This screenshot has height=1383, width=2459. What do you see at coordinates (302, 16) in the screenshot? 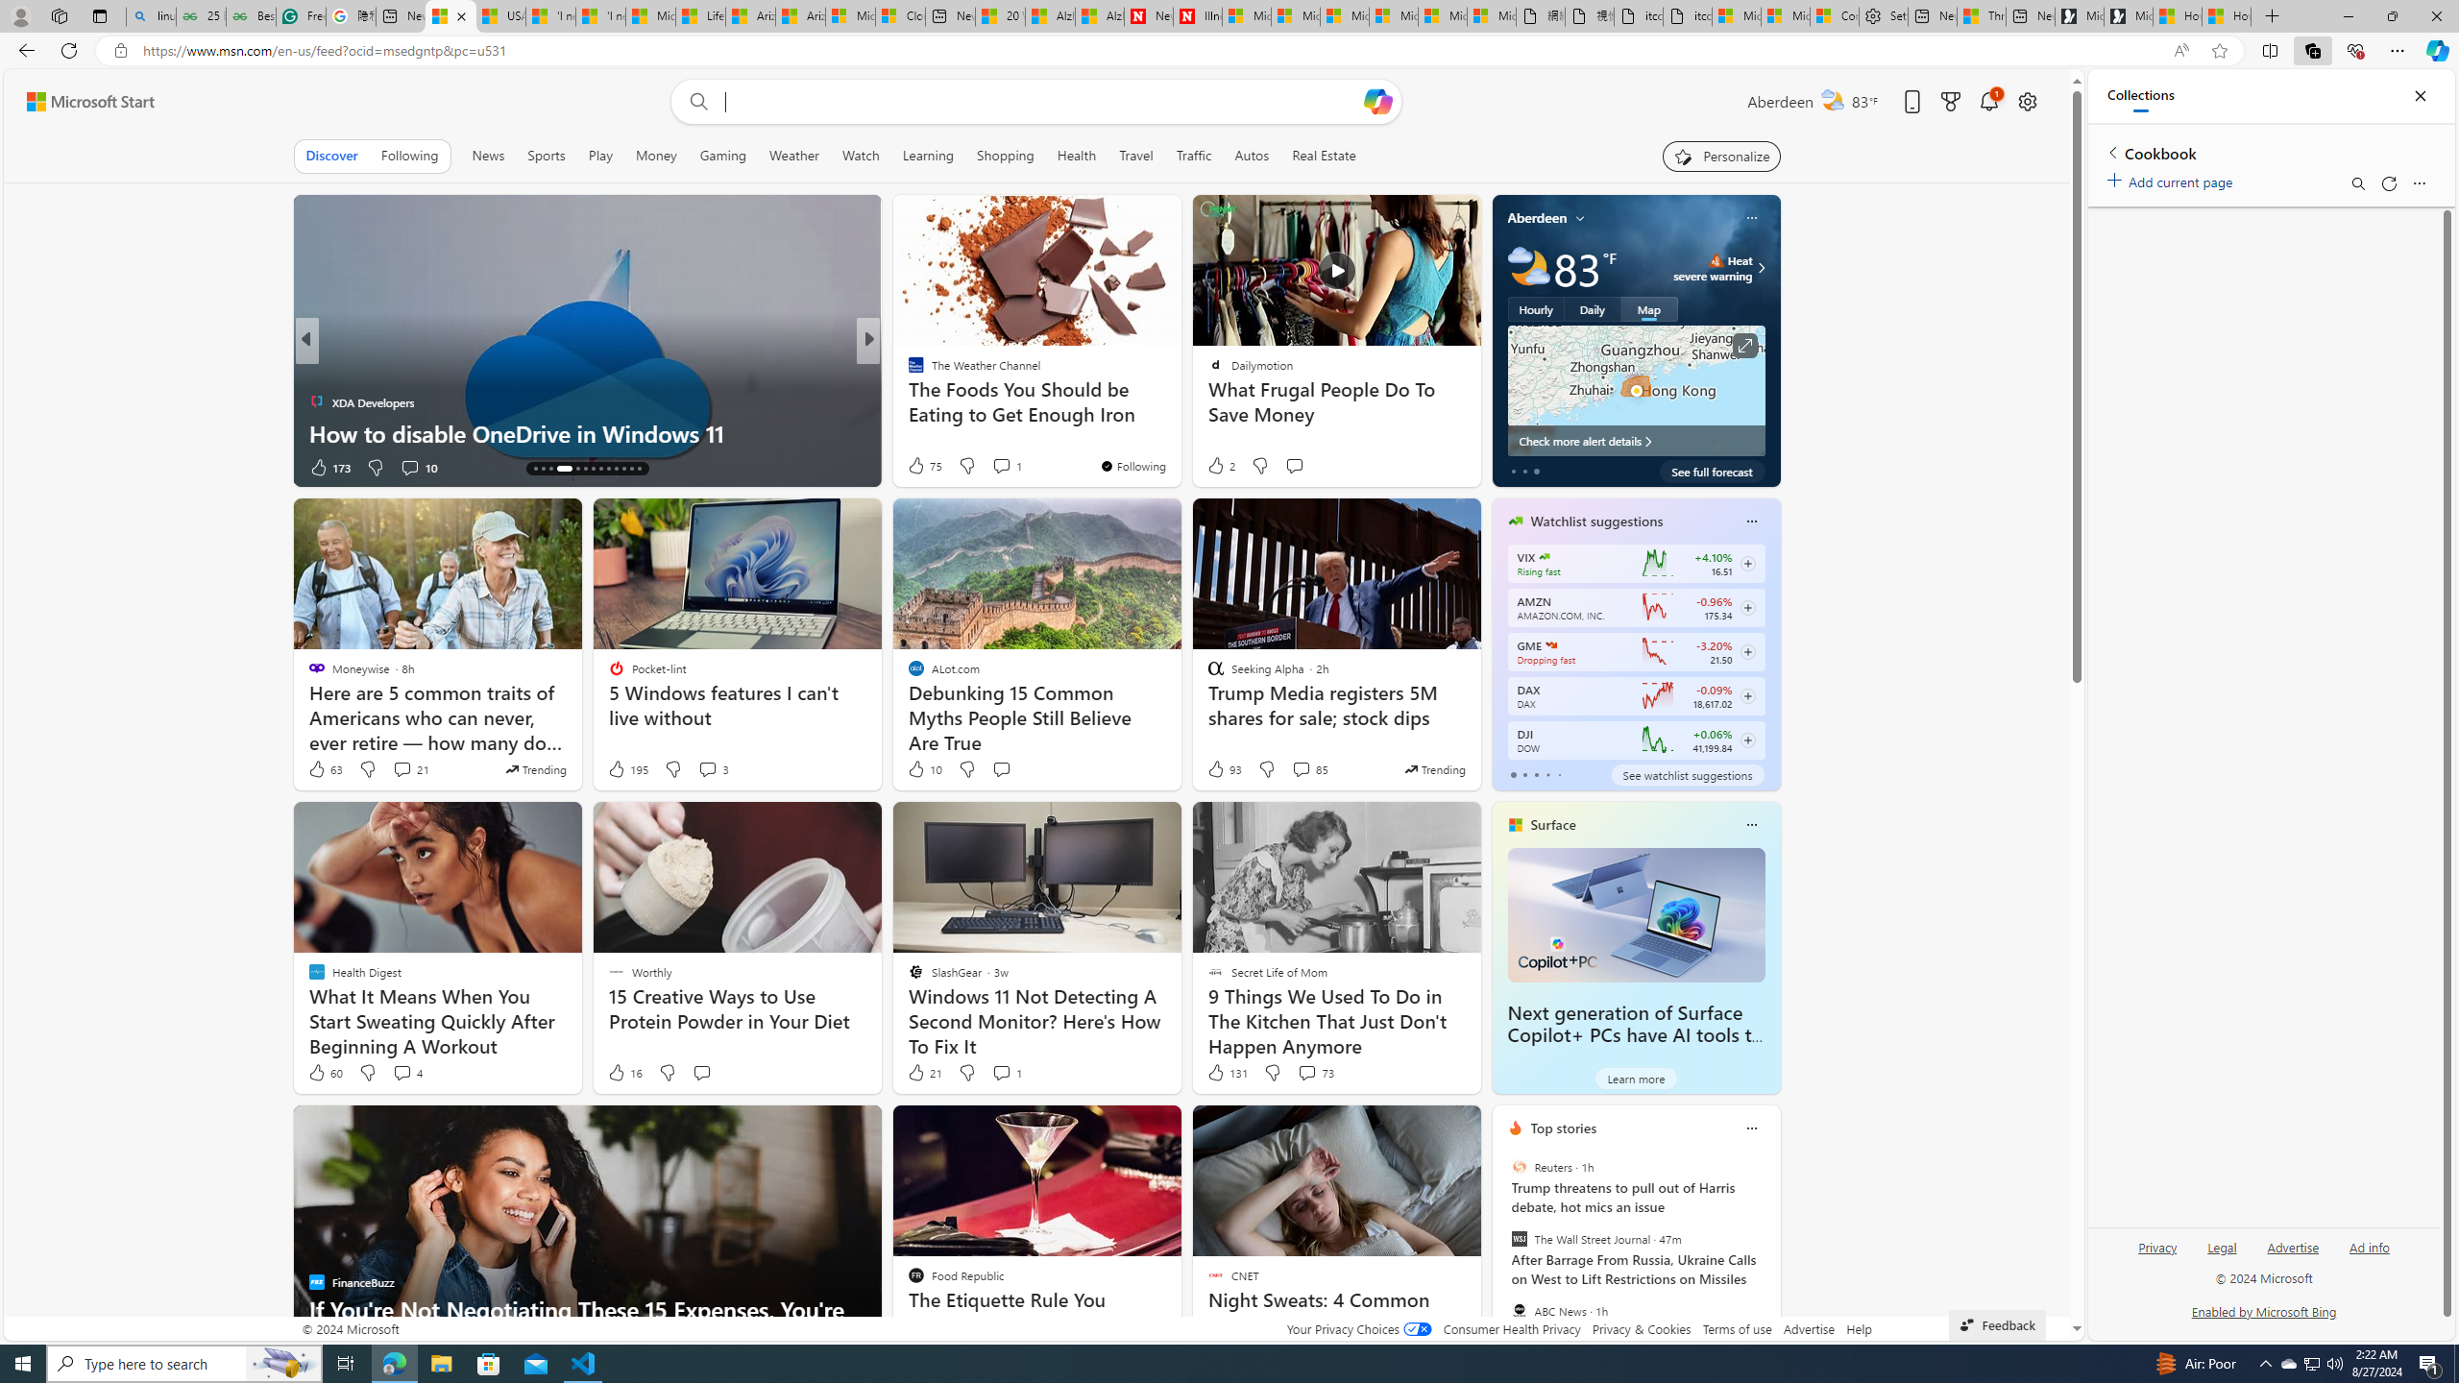
I see `Free AI Writing Assistance for Students | Grammarly` at bounding box center [302, 16].